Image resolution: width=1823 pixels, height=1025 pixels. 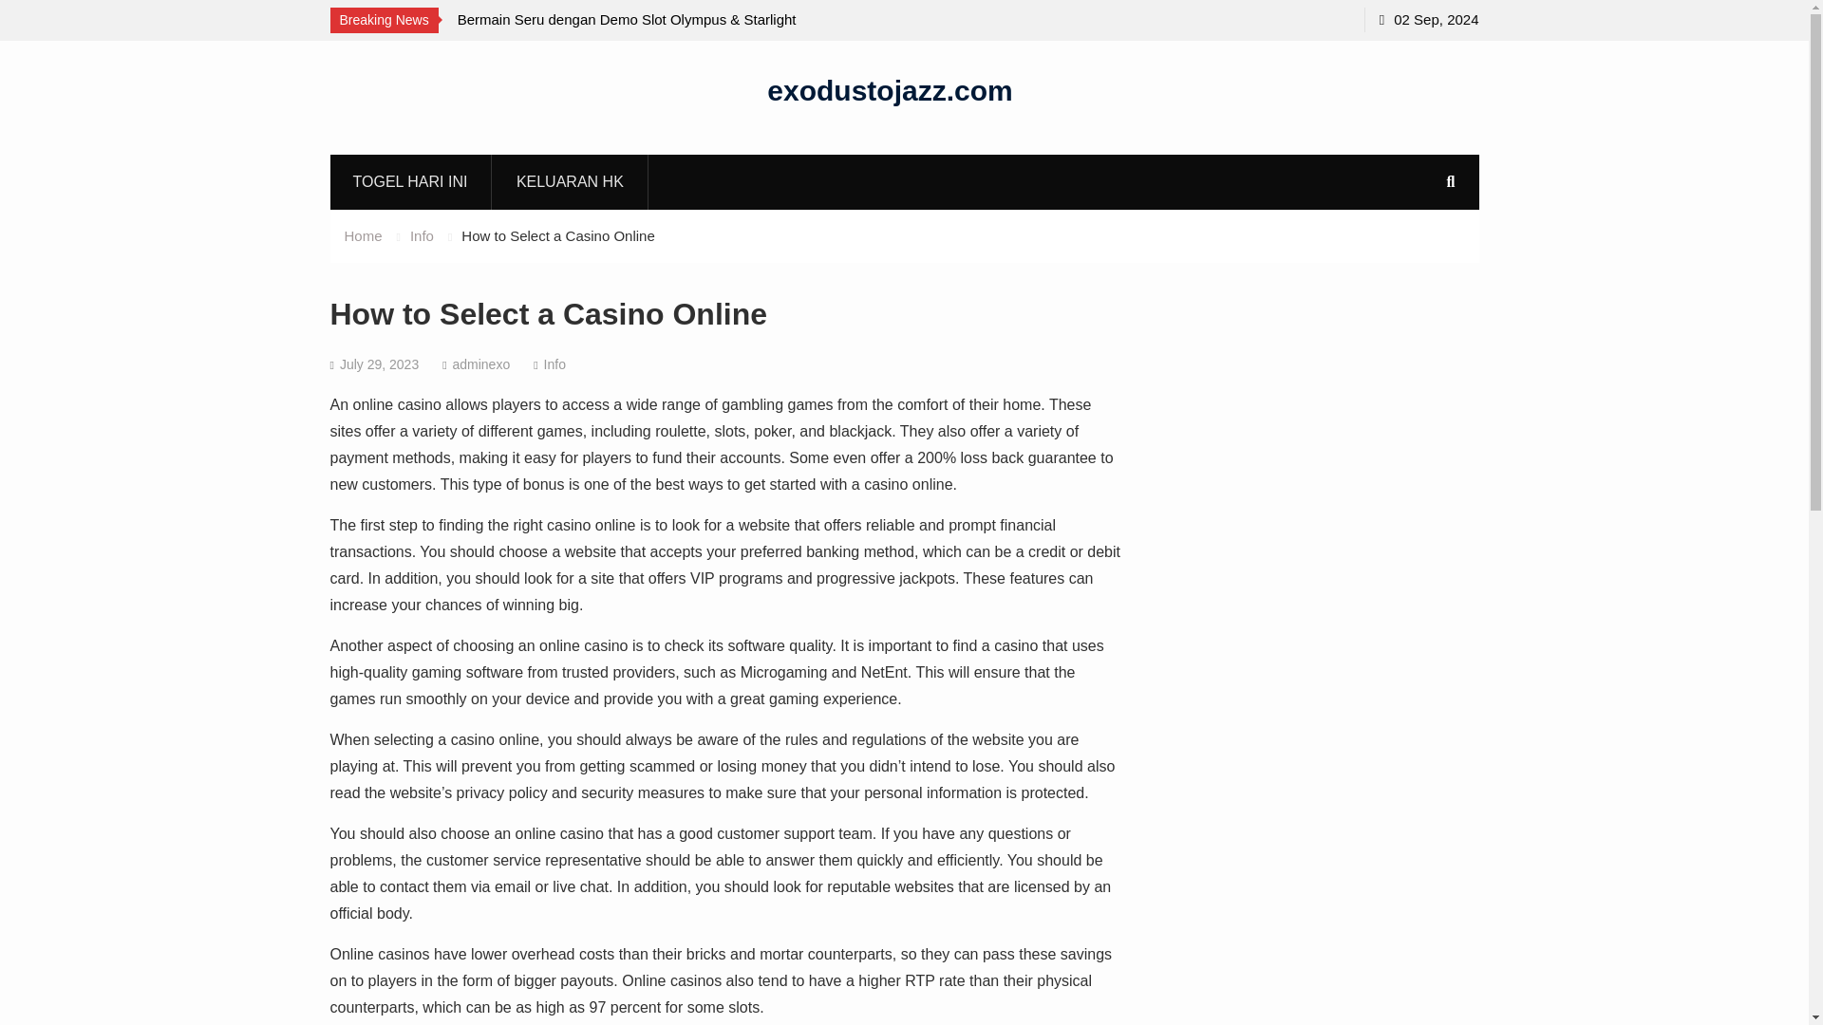 I want to click on Info, so click(x=554, y=364).